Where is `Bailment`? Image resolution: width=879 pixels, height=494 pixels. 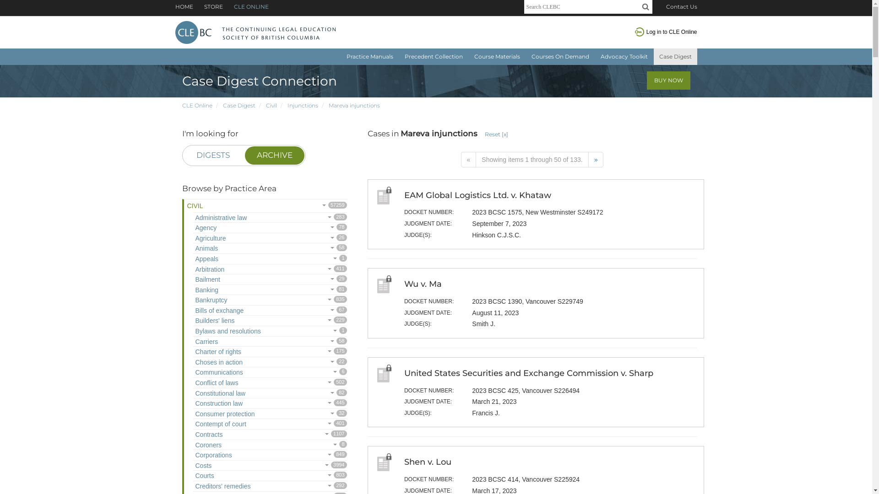
Bailment is located at coordinates (207, 280).